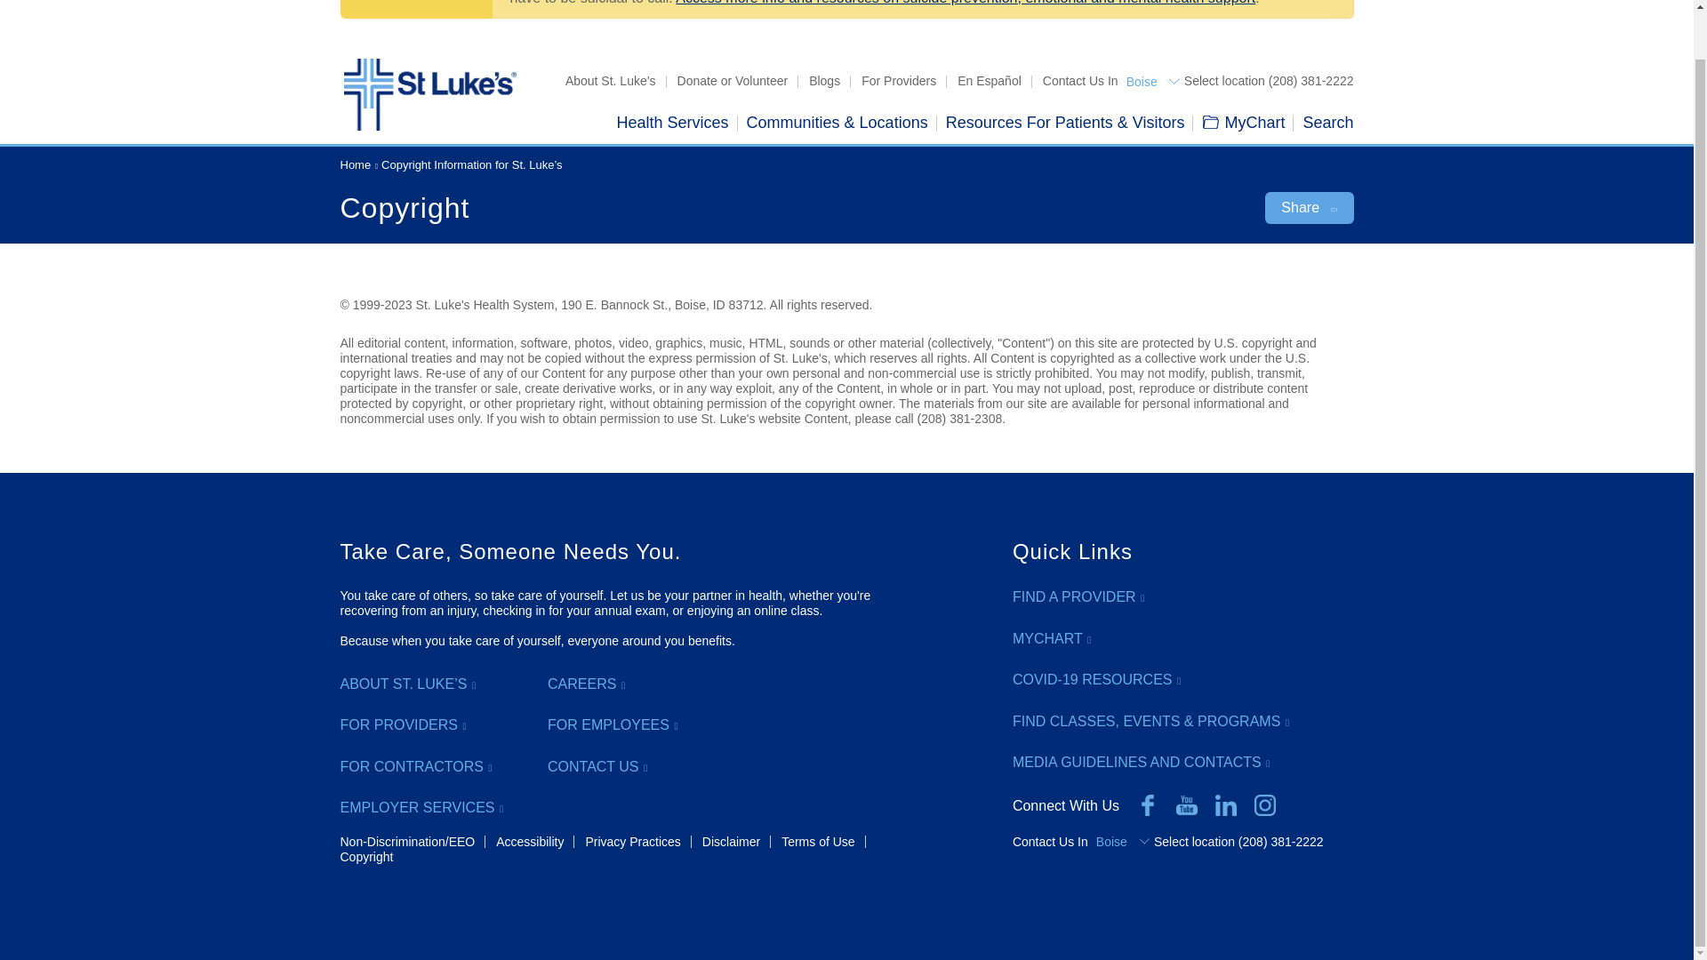  Describe the element at coordinates (672, 123) in the screenshot. I see `Health Services` at that location.